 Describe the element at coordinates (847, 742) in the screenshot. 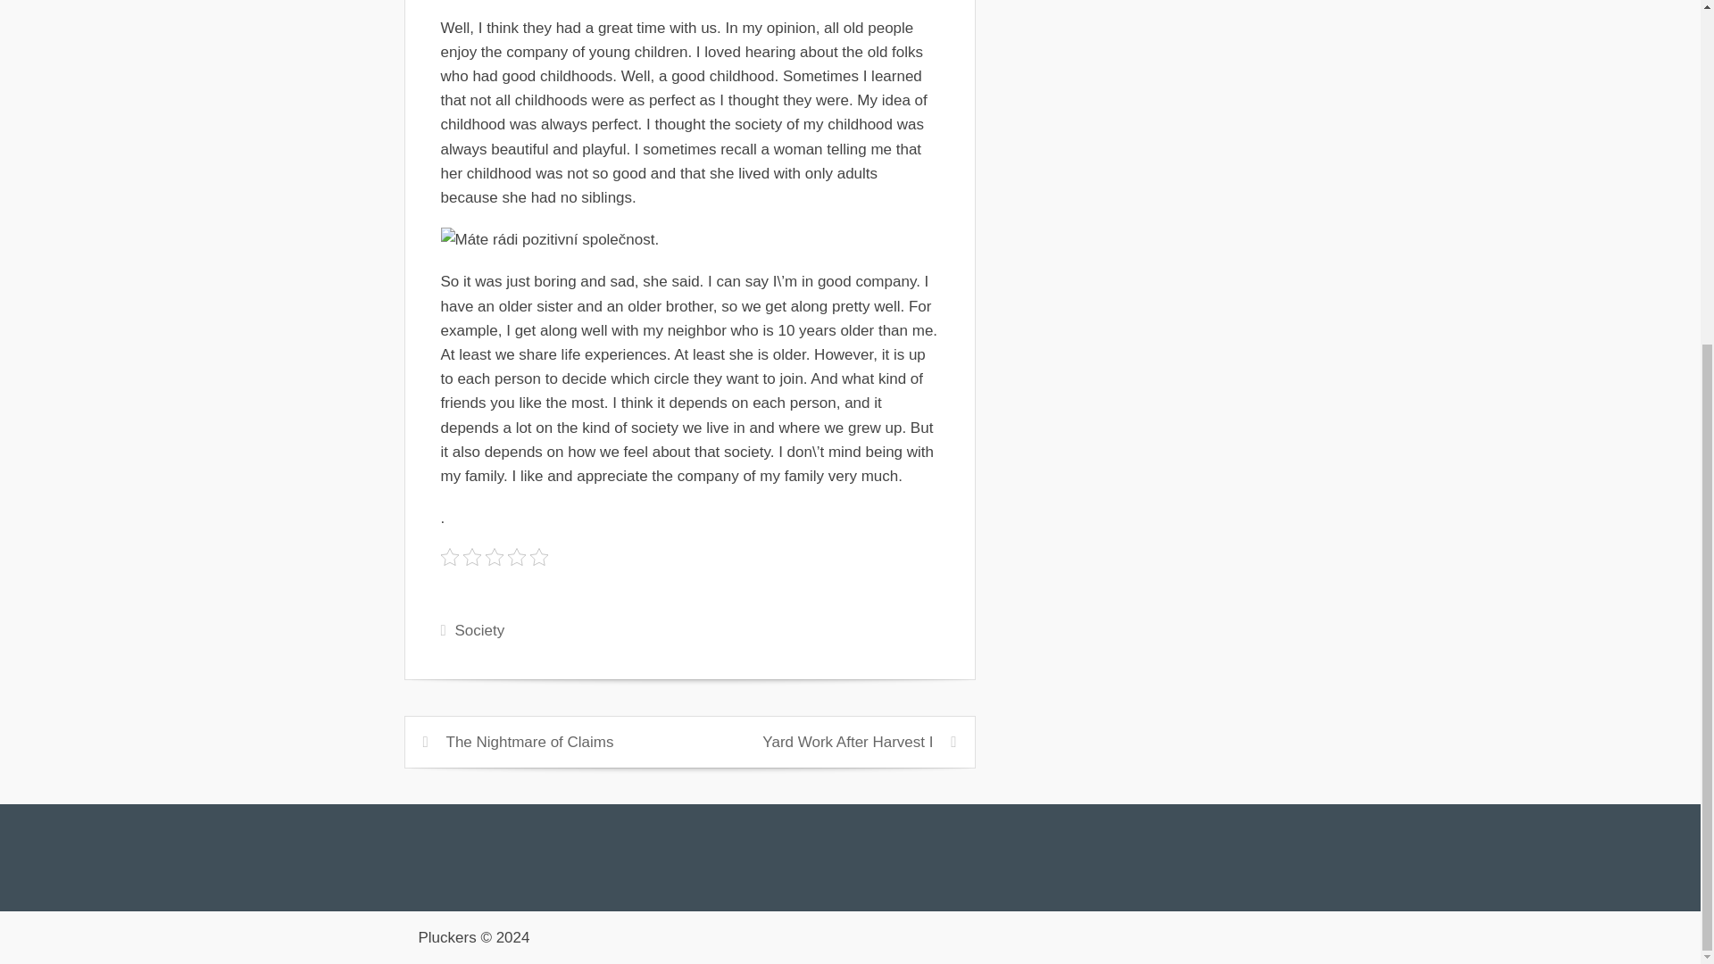

I see `Yard Work After Harvest I` at that location.